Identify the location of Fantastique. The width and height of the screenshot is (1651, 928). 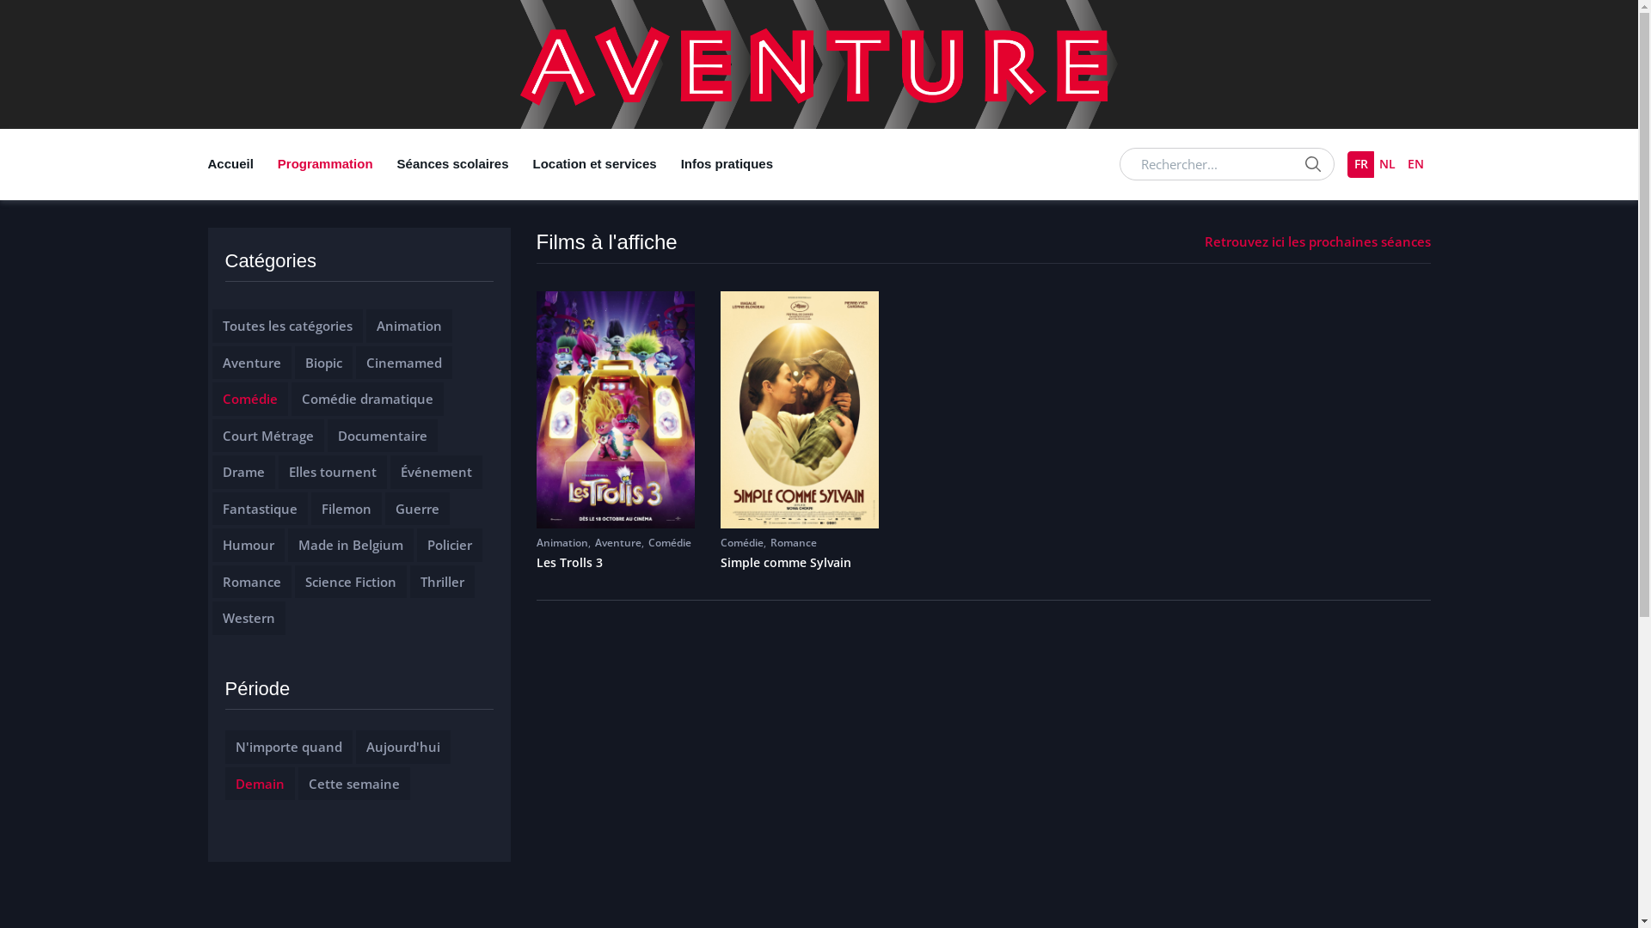
(260, 509).